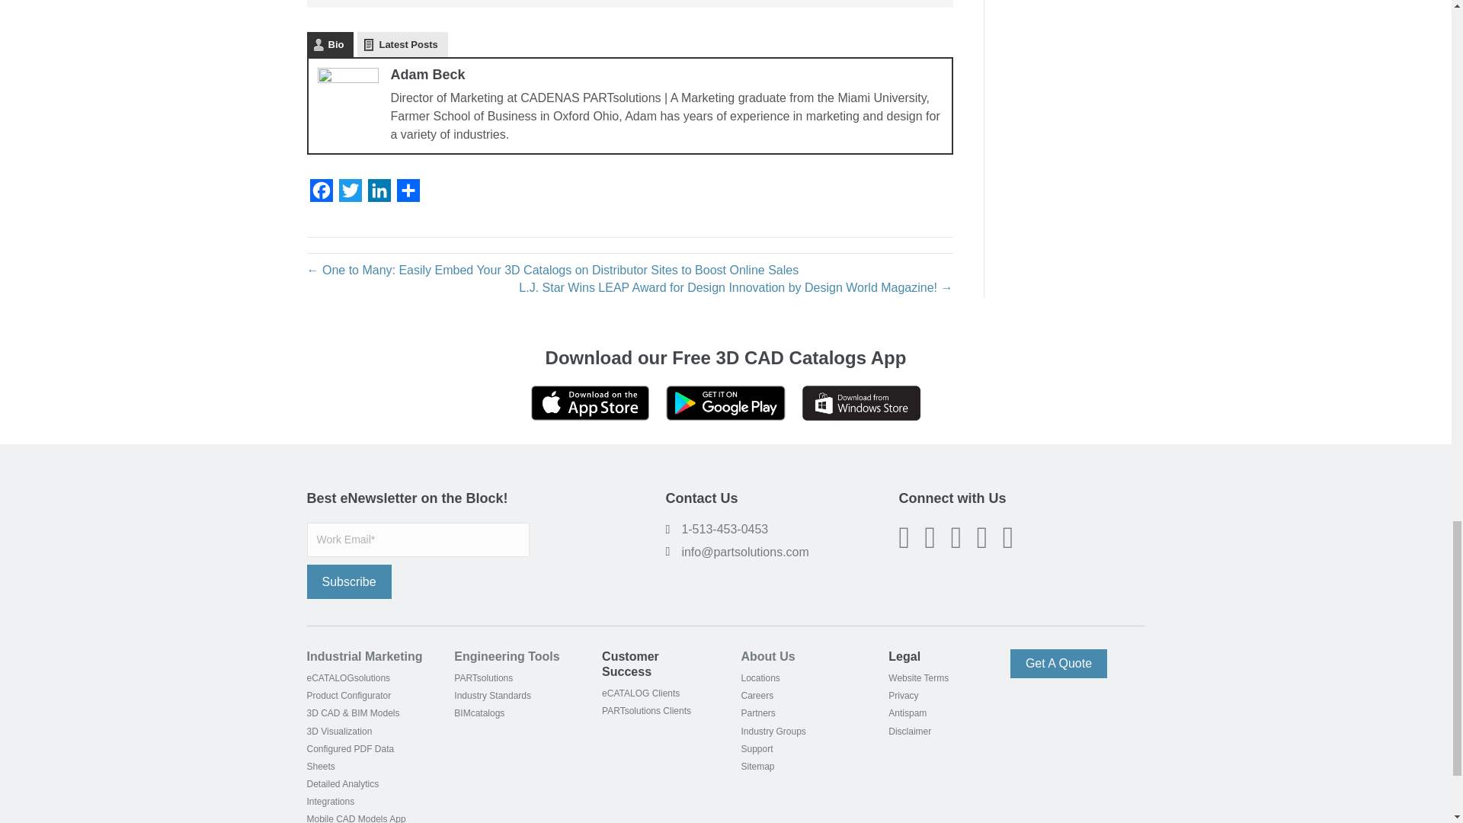  What do you see at coordinates (725, 402) in the screenshot?
I see `google-play-badge` at bounding box center [725, 402].